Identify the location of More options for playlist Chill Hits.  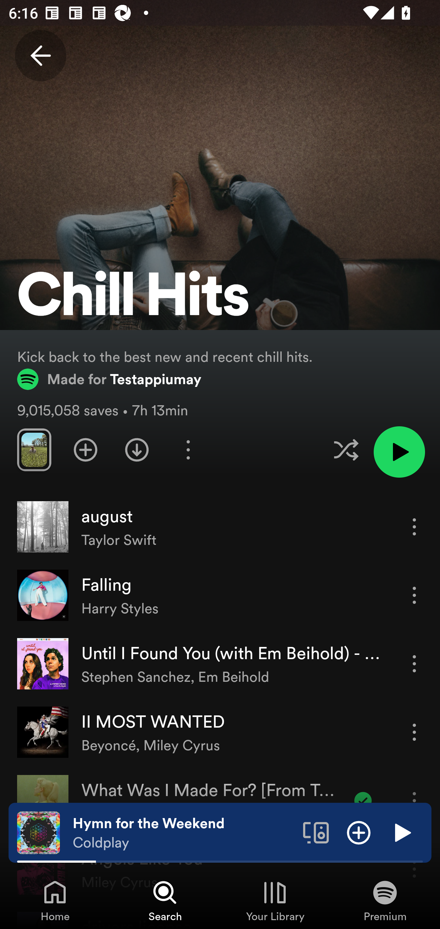
(188, 450).